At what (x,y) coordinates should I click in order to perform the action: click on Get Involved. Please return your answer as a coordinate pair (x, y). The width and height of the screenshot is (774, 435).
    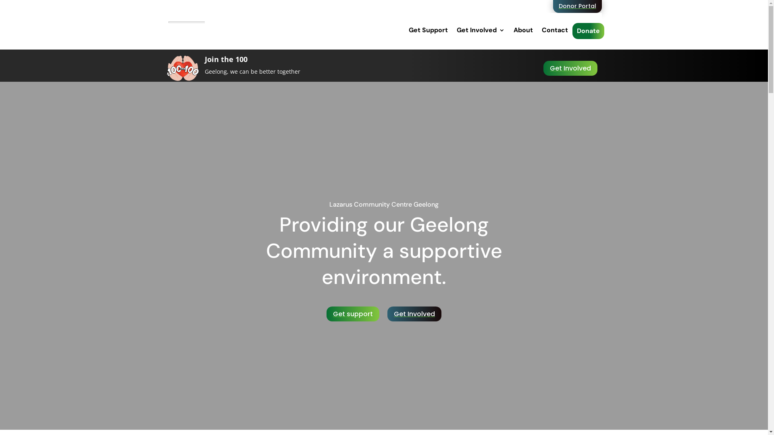
    Looking at the image, I should click on (414, 314).